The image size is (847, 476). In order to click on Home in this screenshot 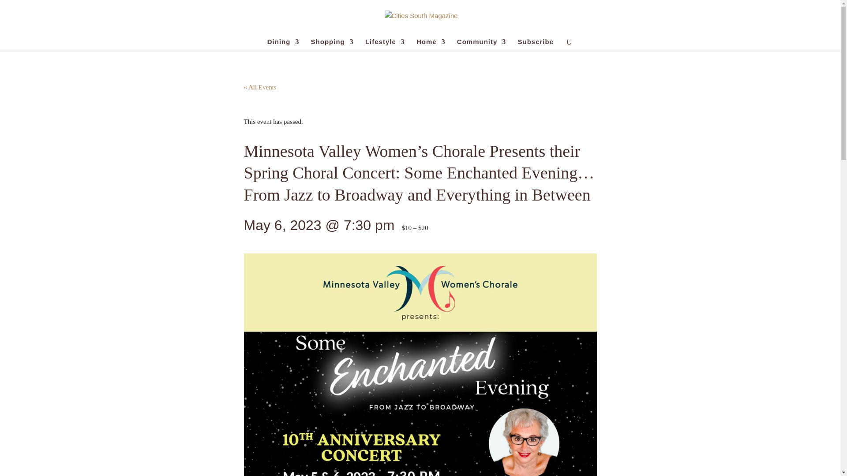, I will do `click(431, 45)`.